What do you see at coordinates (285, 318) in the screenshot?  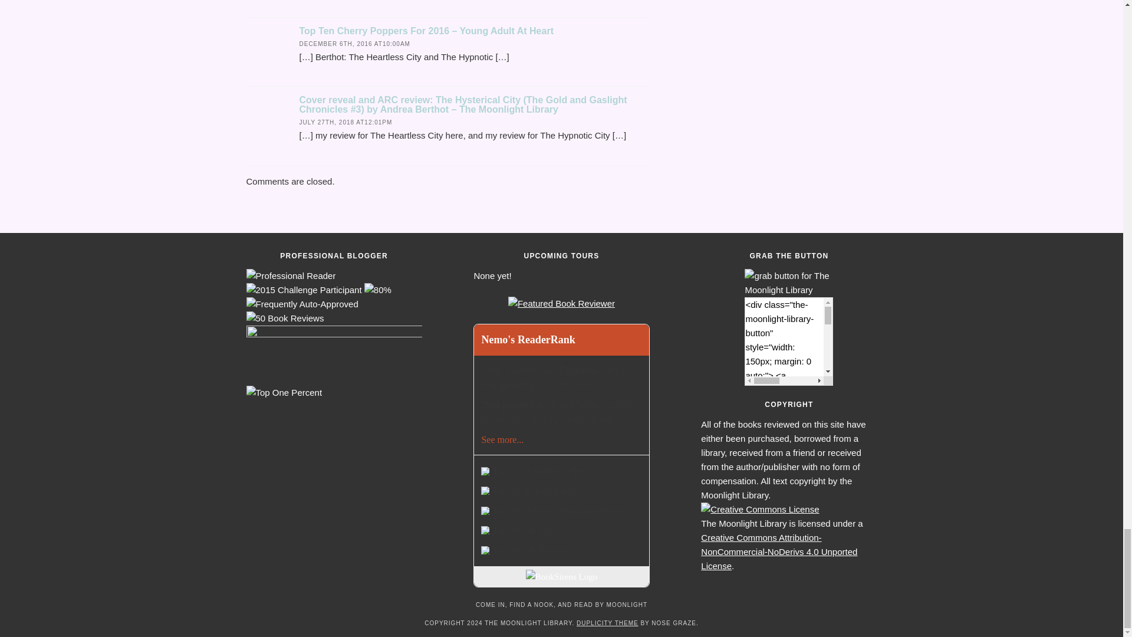 I see `50 Book Reviews` at bounding box center [285, 318].